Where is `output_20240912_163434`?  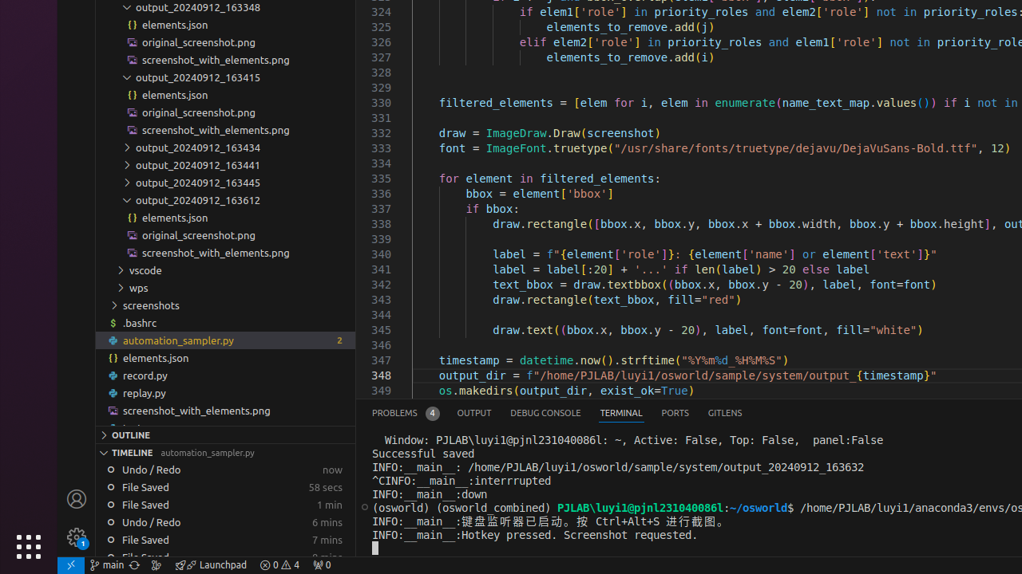
output_20240912_163434 is located at coordinates (225, 147).